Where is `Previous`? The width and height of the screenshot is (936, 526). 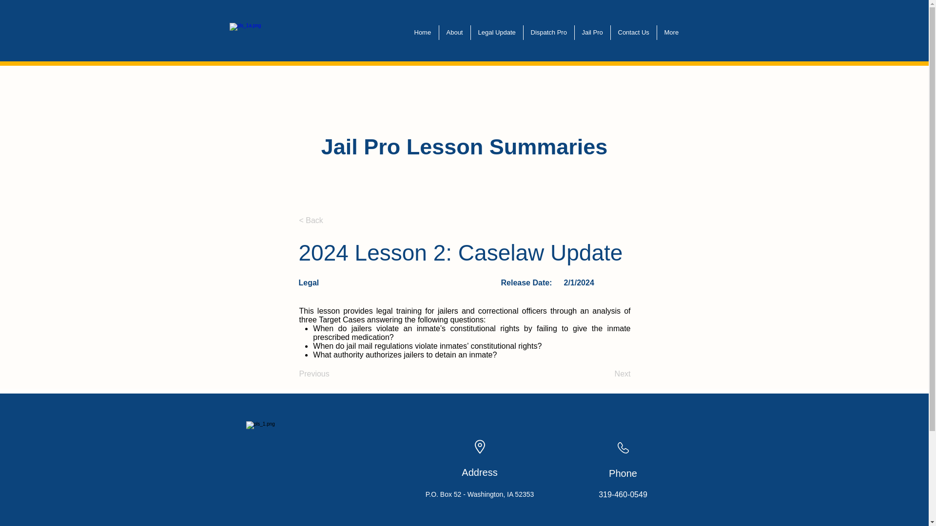 Previous is located at coordinates (331, 374).